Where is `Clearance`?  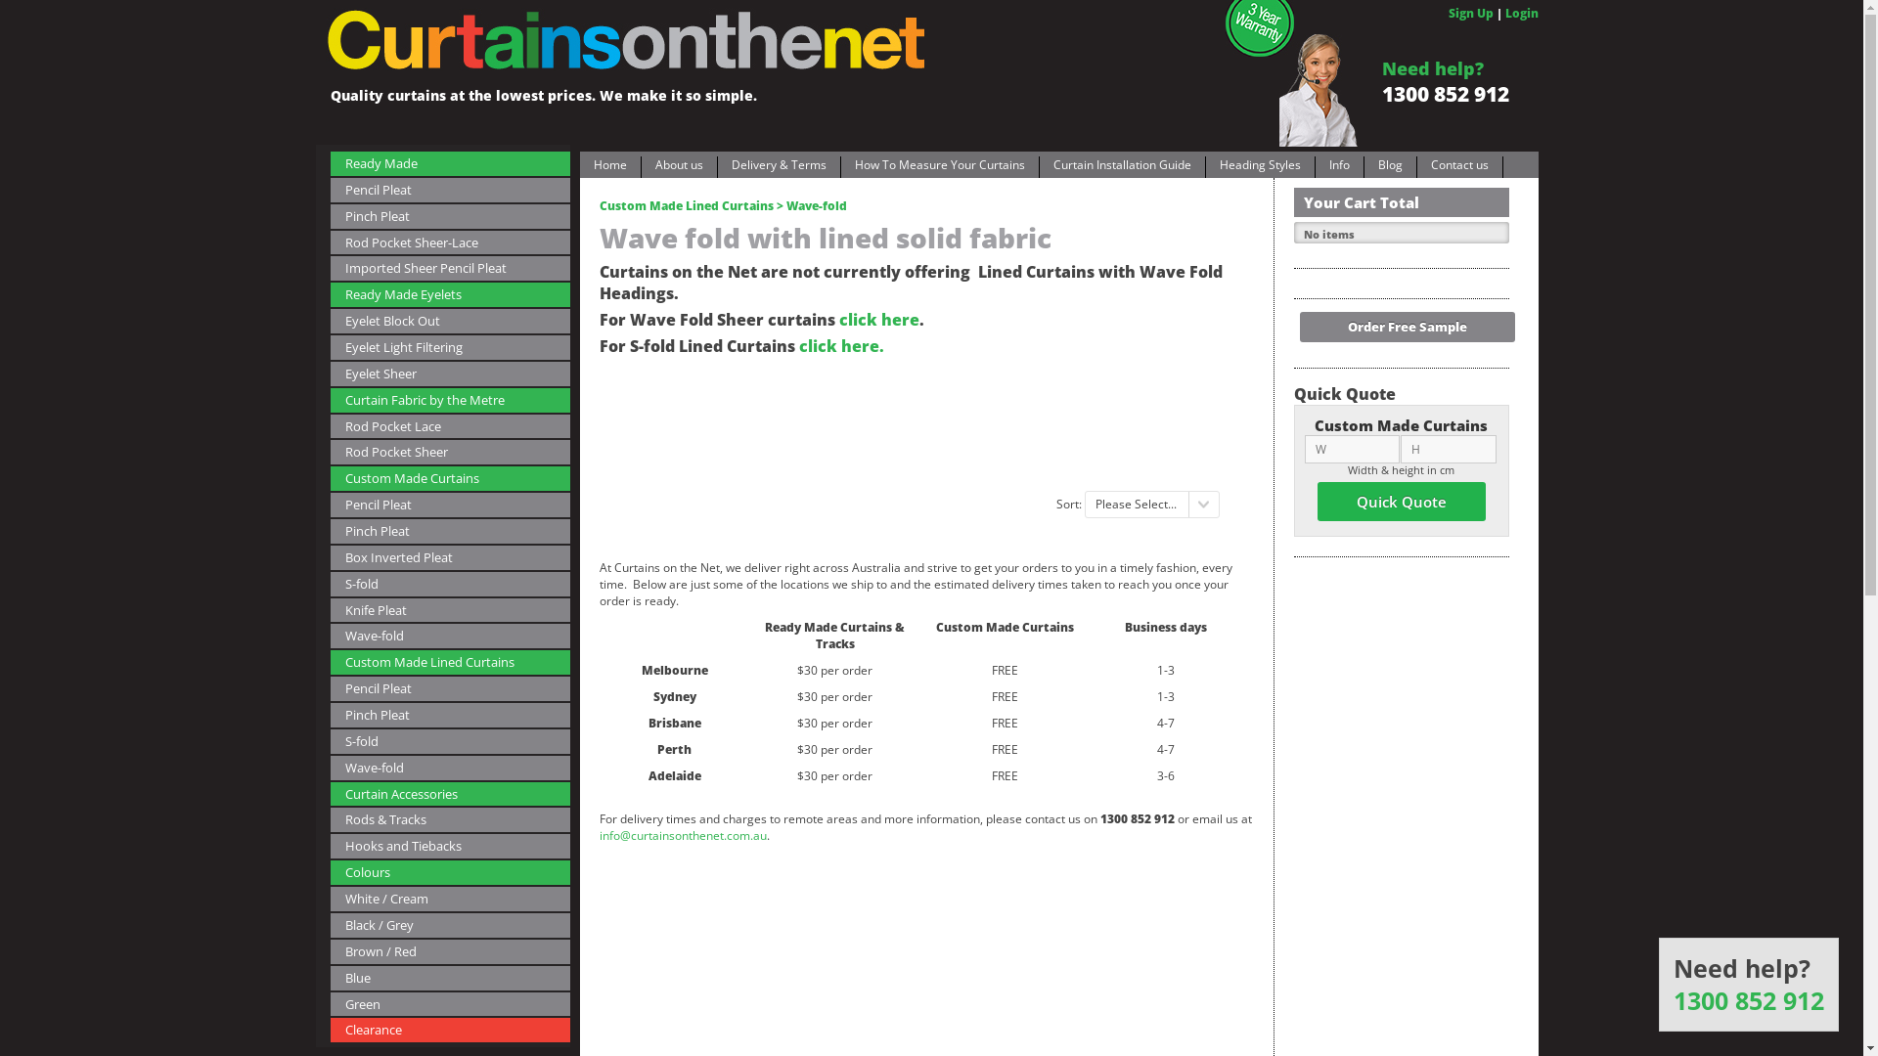
Clearance is located at coordinates (450, 1031).